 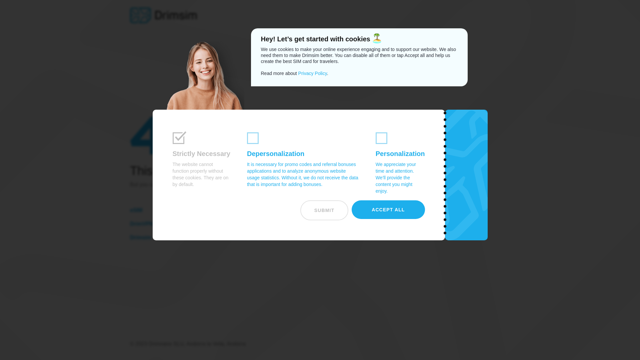 What do you see at coordinates (313, 73) in the screenshot?
I see `Privacy Policy` at bounding box center [313, 73].